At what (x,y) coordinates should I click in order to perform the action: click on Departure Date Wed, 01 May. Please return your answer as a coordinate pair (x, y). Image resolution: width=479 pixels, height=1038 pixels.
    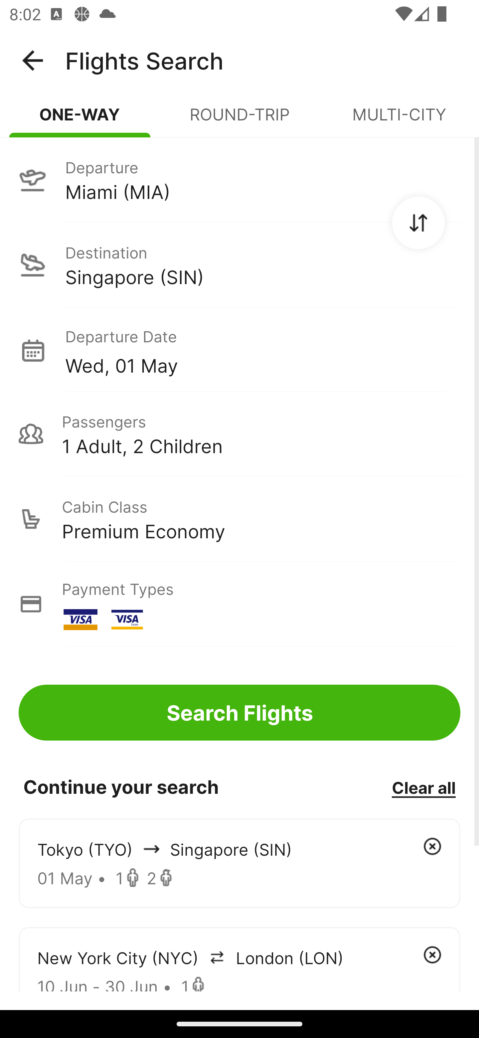
    Looking at the image, I should click on (262, 350).